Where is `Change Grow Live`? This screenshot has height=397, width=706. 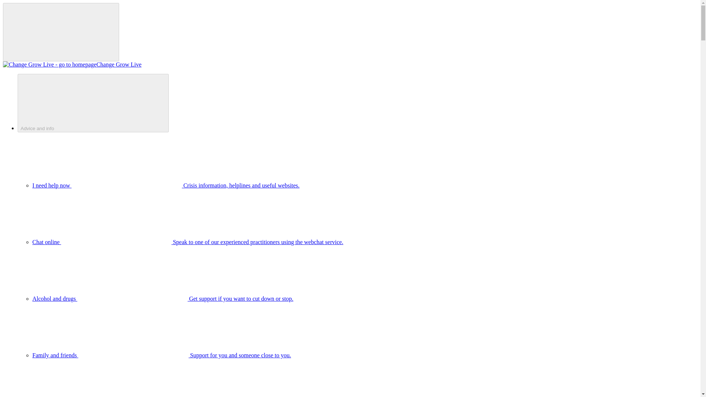
Change Grow Live is located at coordinates (72, 64).